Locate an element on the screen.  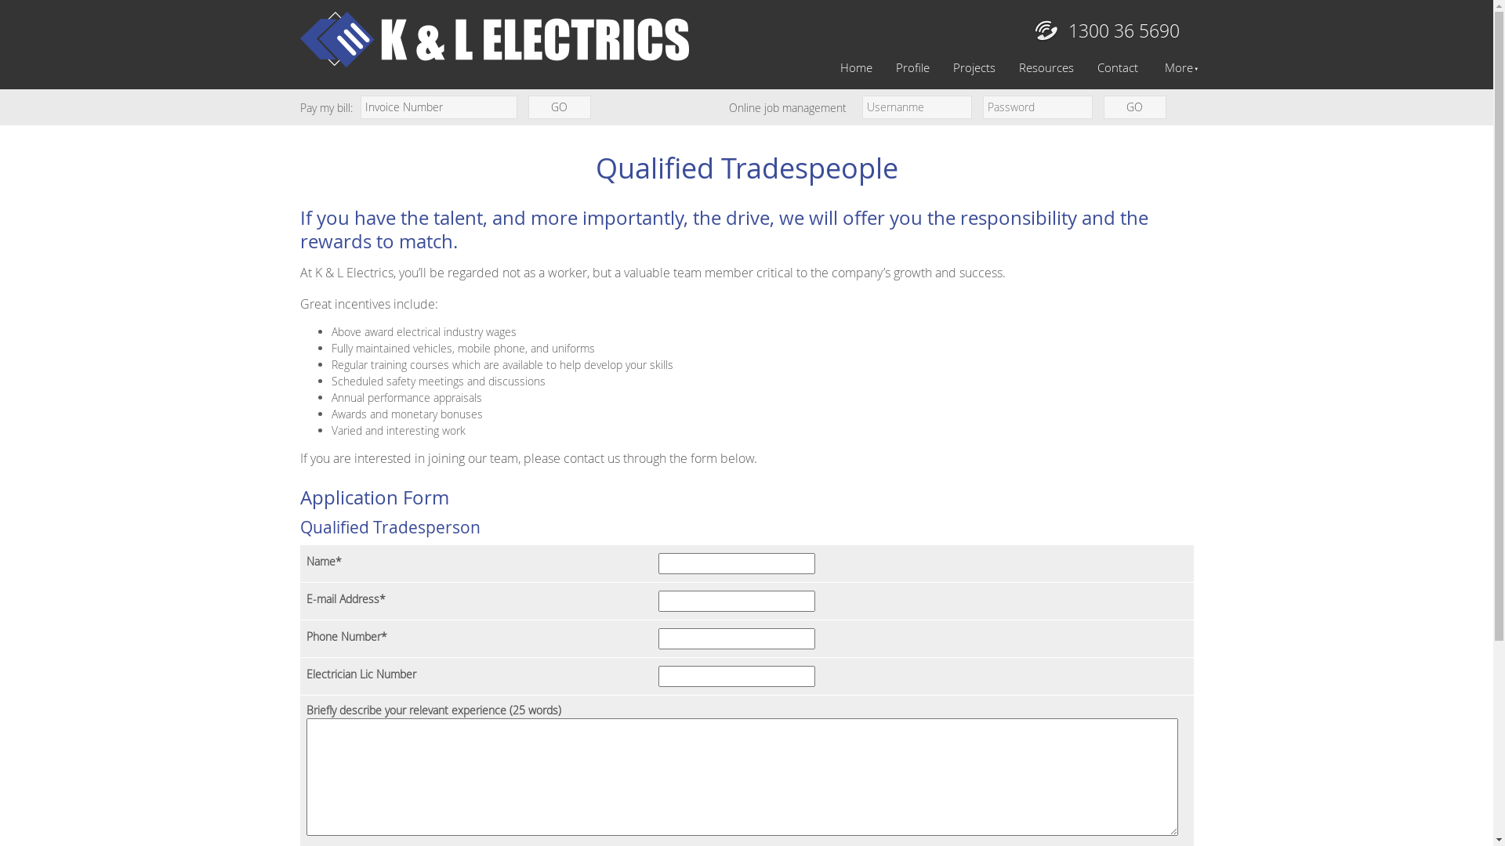
Projects is located at coordinates (974, 67).